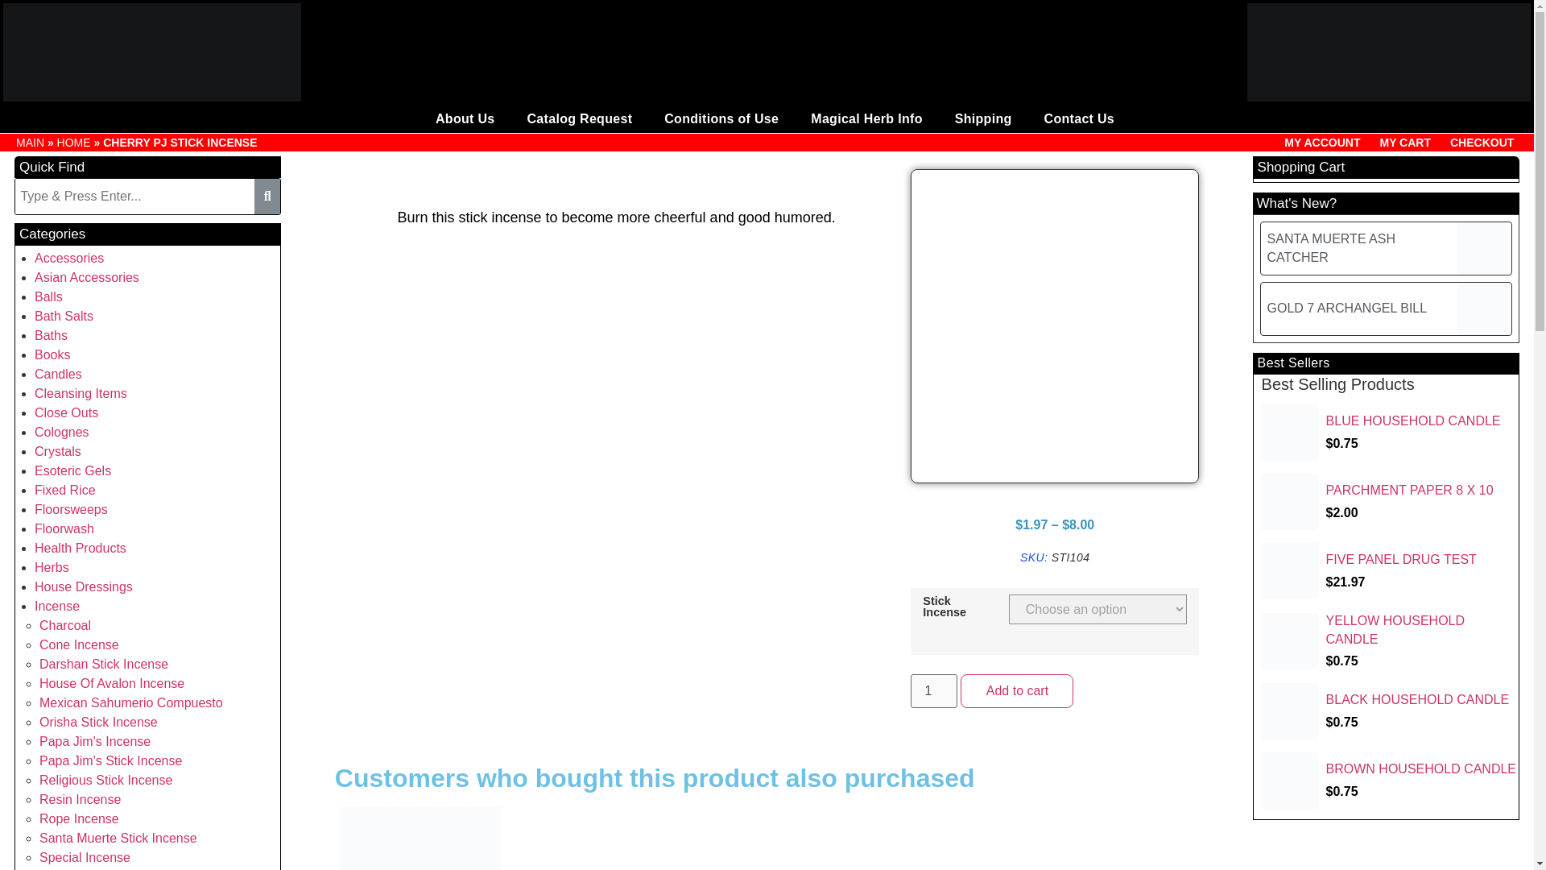 This screenshot has height=870, width=1546. What do you see at coordinates (74, 142) in the screenshot?
I see `HOME` at bounding box center [74, 142].